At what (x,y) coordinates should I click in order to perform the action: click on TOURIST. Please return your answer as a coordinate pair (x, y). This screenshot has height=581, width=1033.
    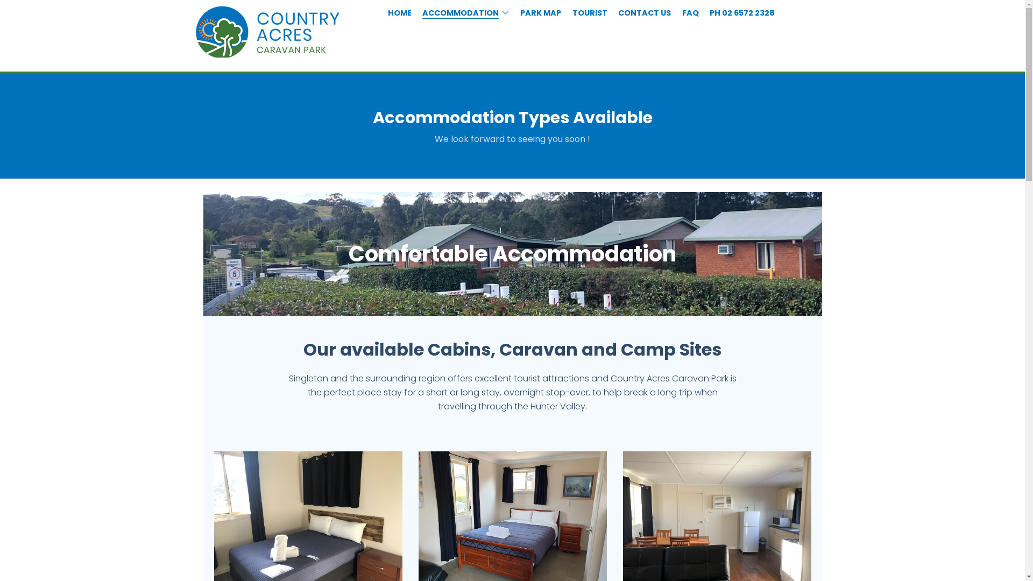
    Looking at the image, I should click on (590, 13).